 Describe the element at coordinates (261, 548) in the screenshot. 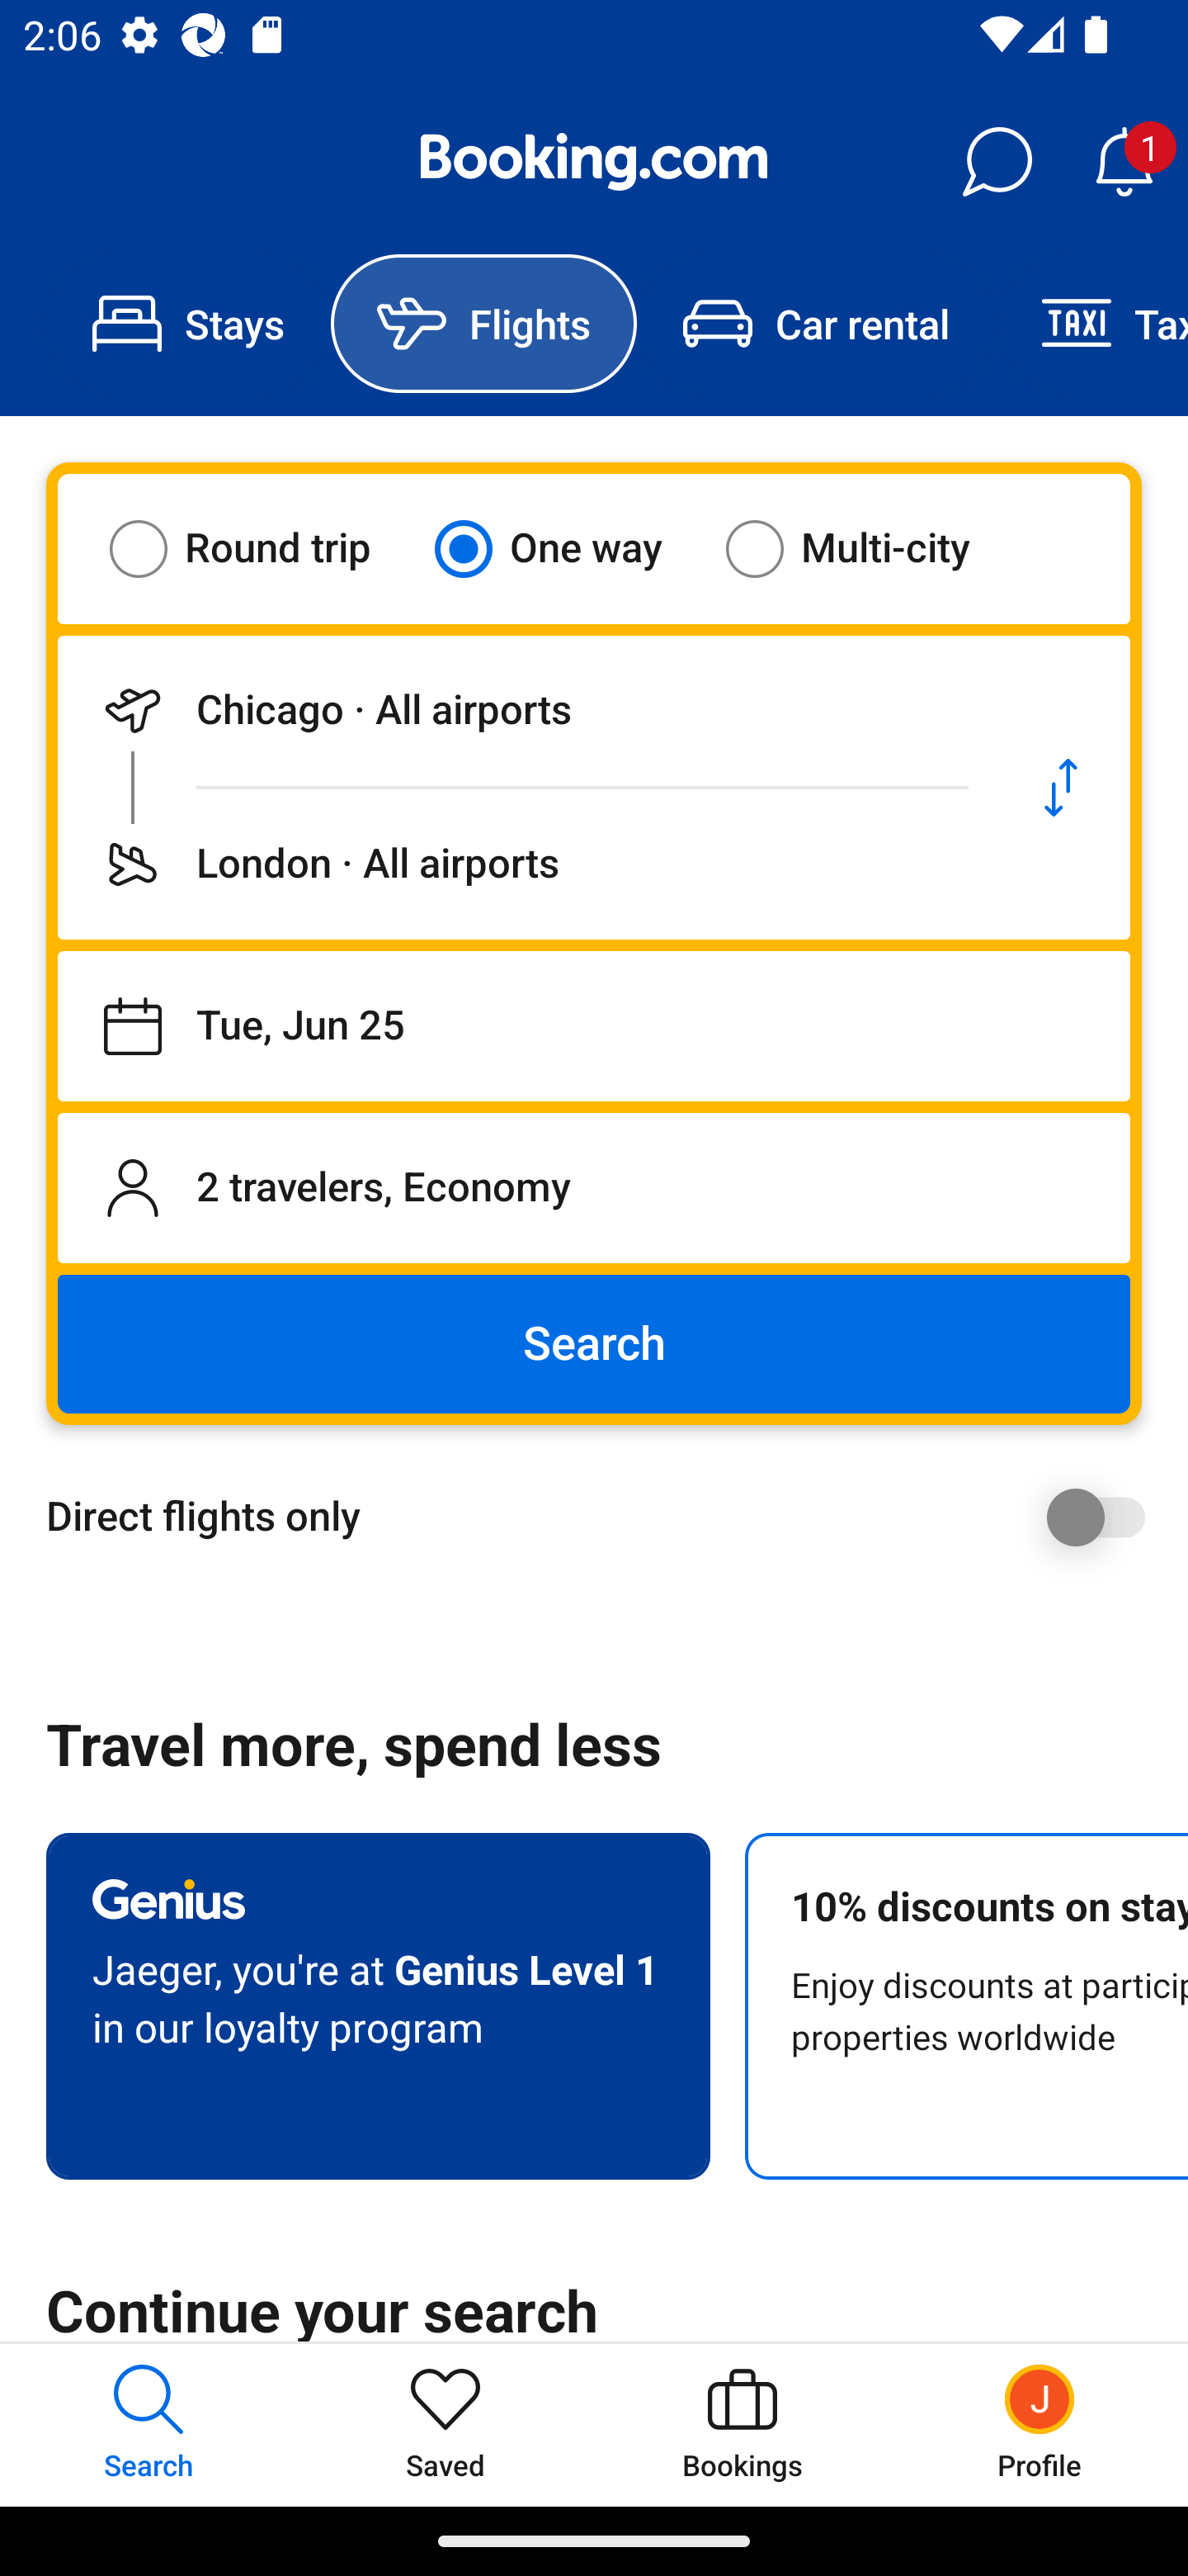

I see `Round trip` at that location.